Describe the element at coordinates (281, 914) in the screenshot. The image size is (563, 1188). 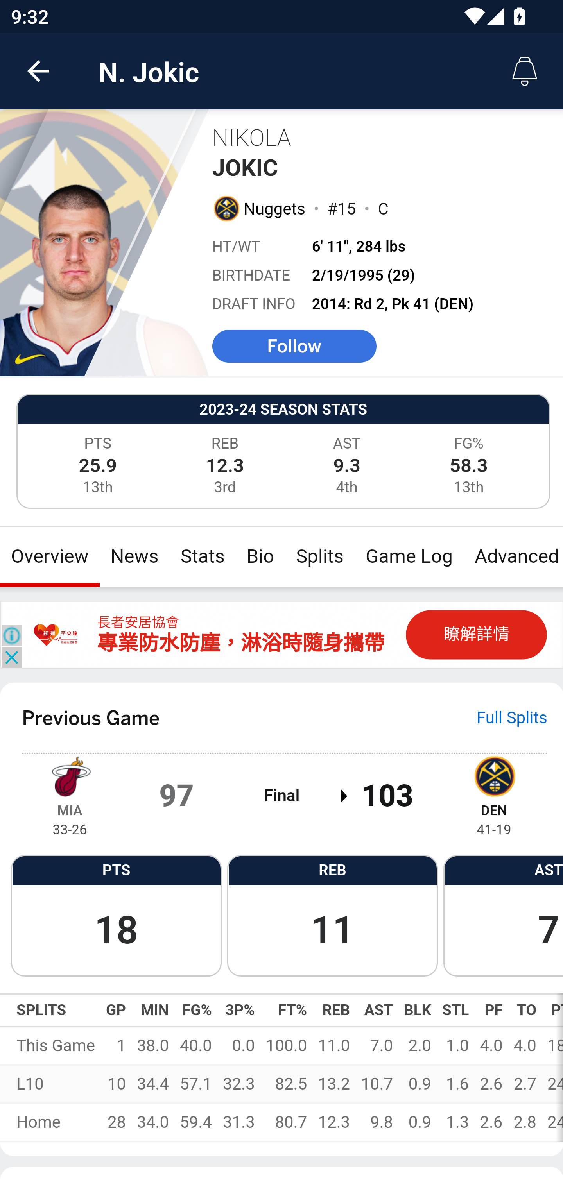
I see `PTS 18 REB 11 AST 7` at that location.